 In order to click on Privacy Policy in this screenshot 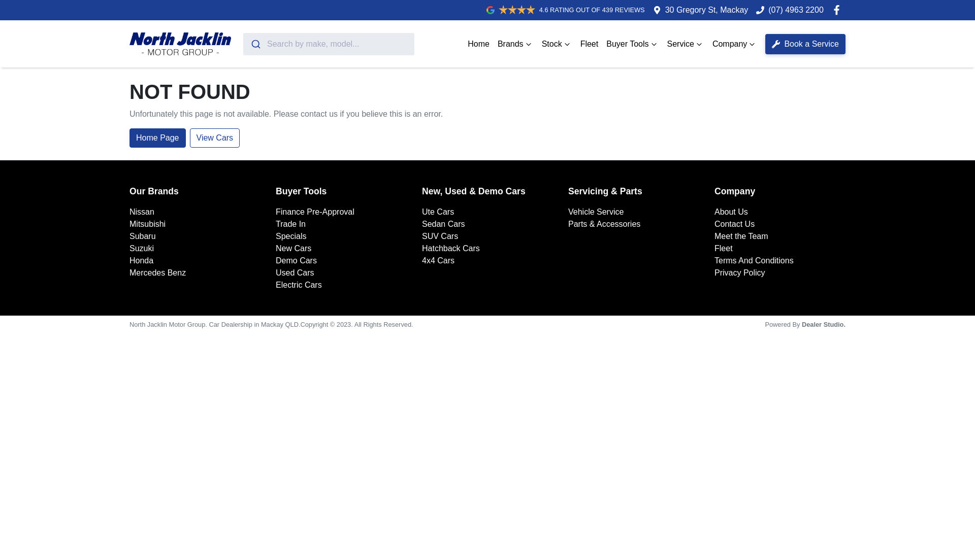, I will do `click(740, 273)`.